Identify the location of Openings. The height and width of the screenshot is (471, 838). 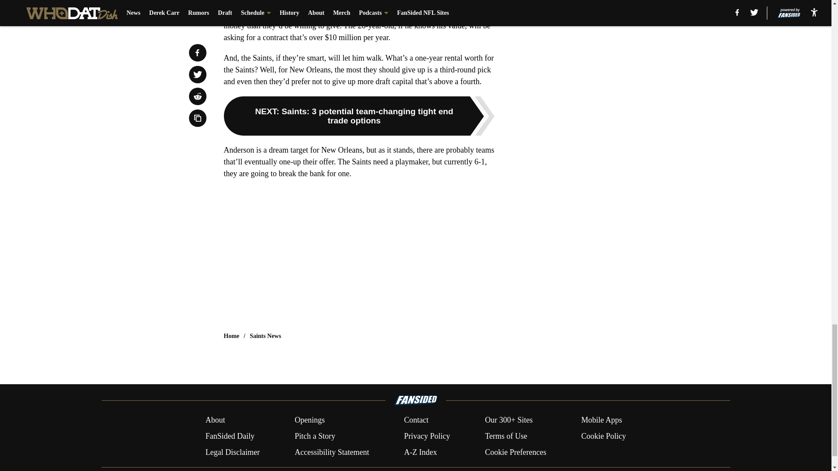
(310, 420).